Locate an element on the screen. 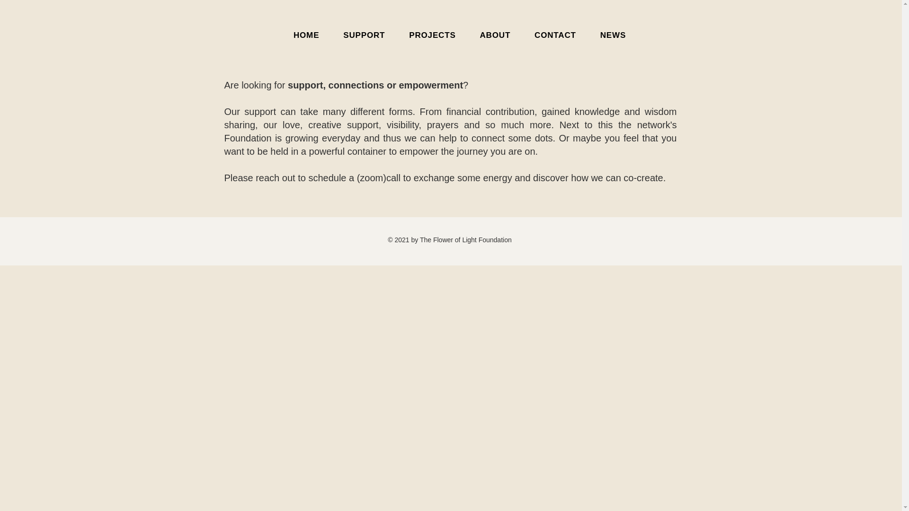  ABOUT is located at coordinates (306, 35).